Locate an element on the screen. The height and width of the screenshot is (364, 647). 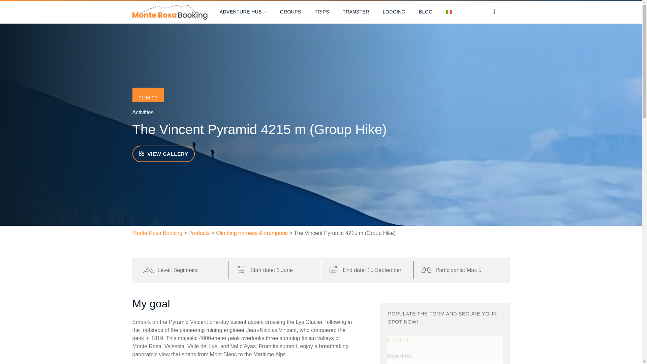
TRIPS is located at coordinates (321, 12).